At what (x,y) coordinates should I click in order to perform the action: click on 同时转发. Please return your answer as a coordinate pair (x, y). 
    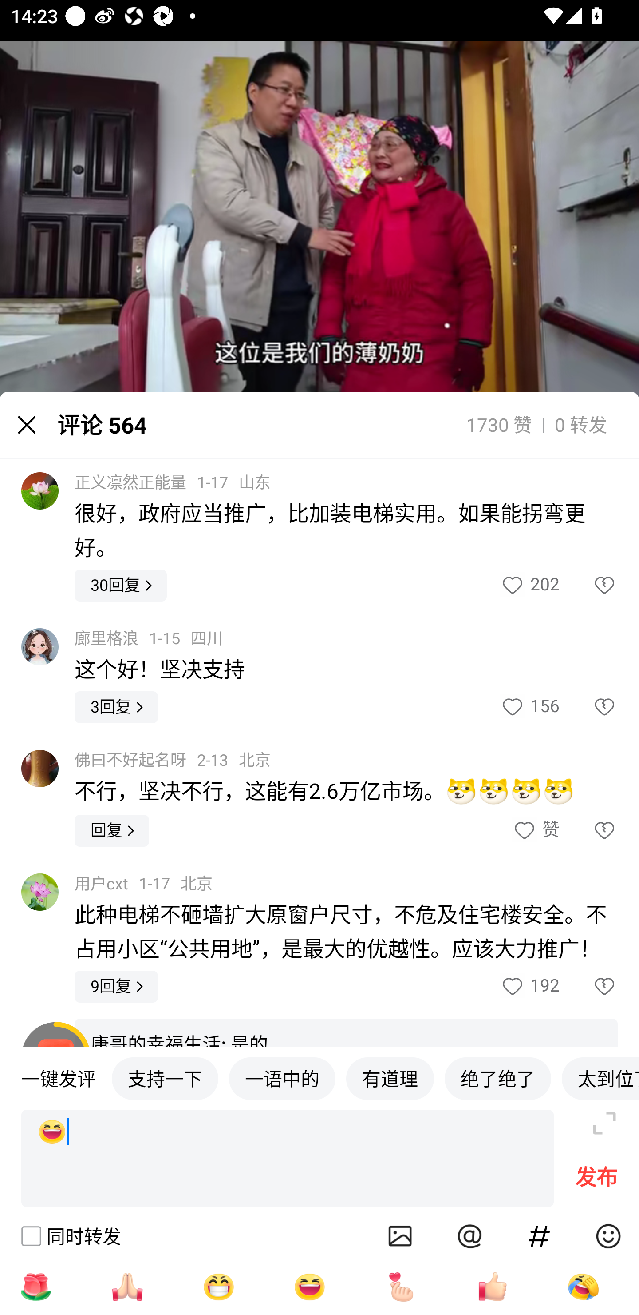
    Looking at the image, I should click on (70, 1236).